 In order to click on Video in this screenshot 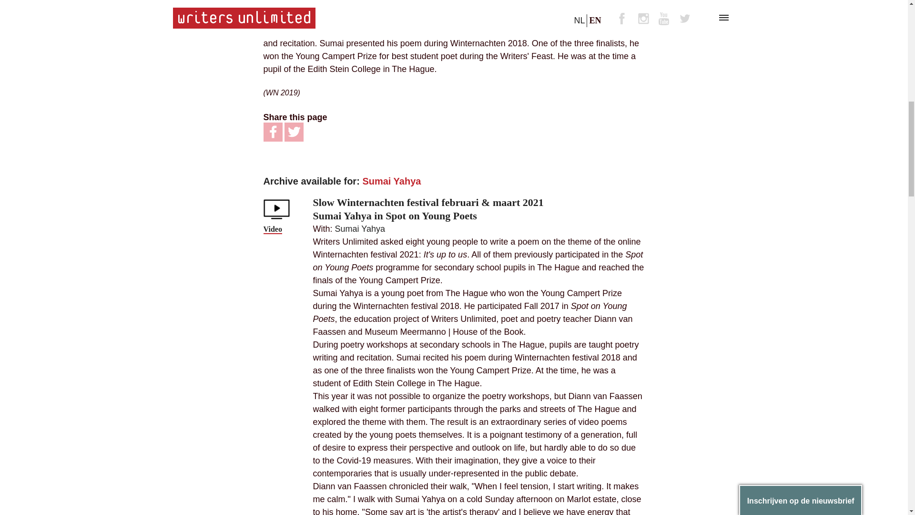, I will do `click(273, 230)`.